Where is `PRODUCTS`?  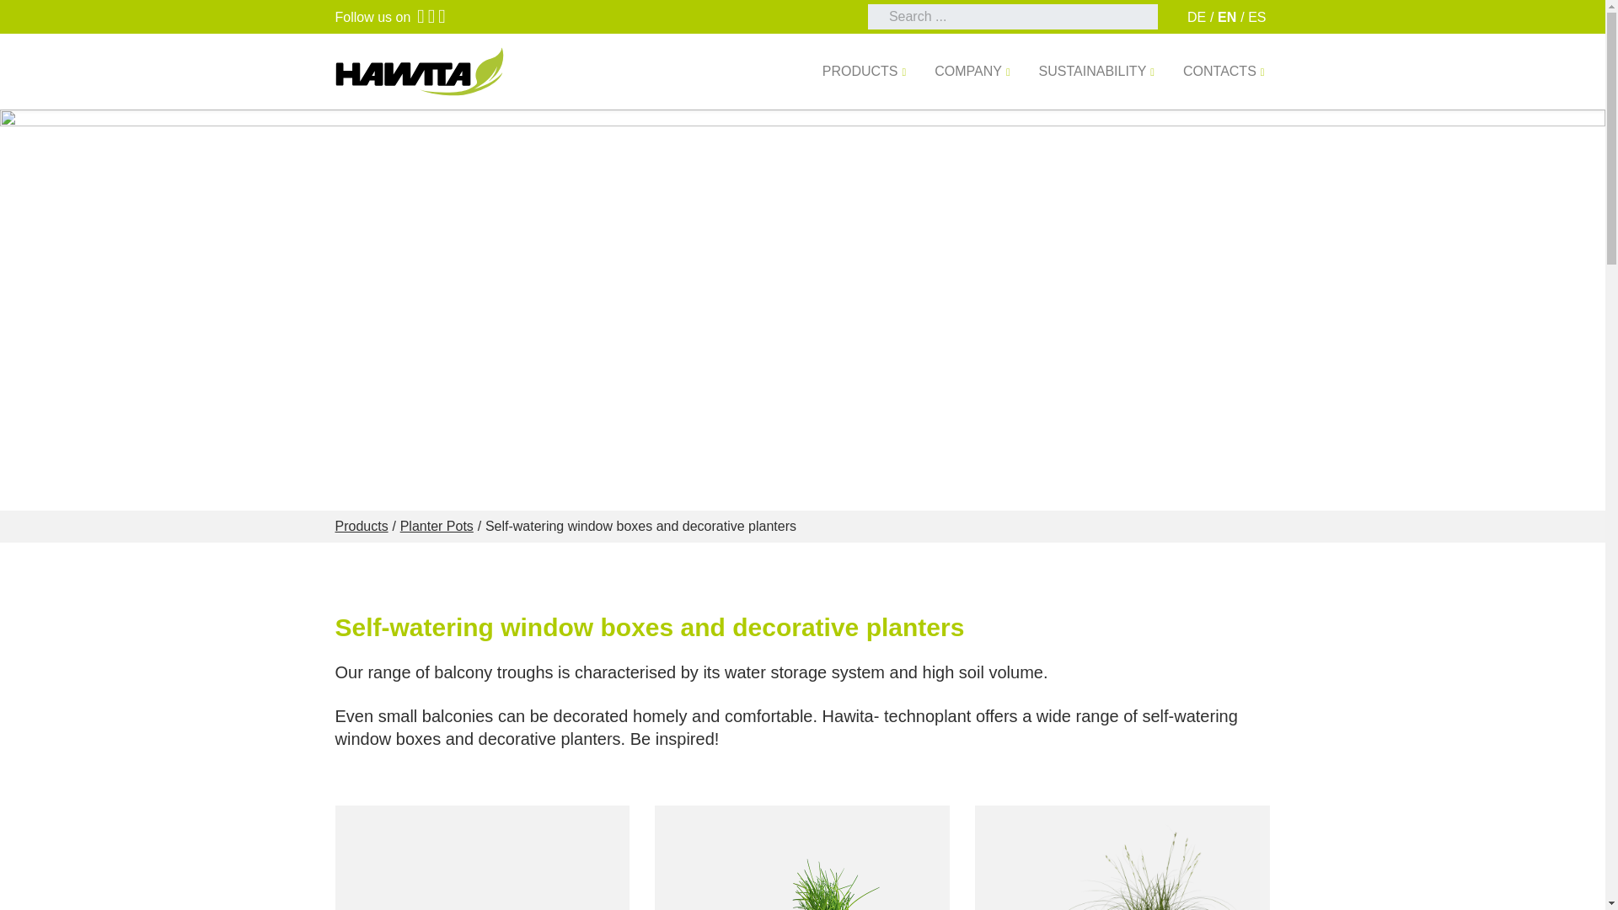
PRODUCTS is located at coordinates (865, 72).